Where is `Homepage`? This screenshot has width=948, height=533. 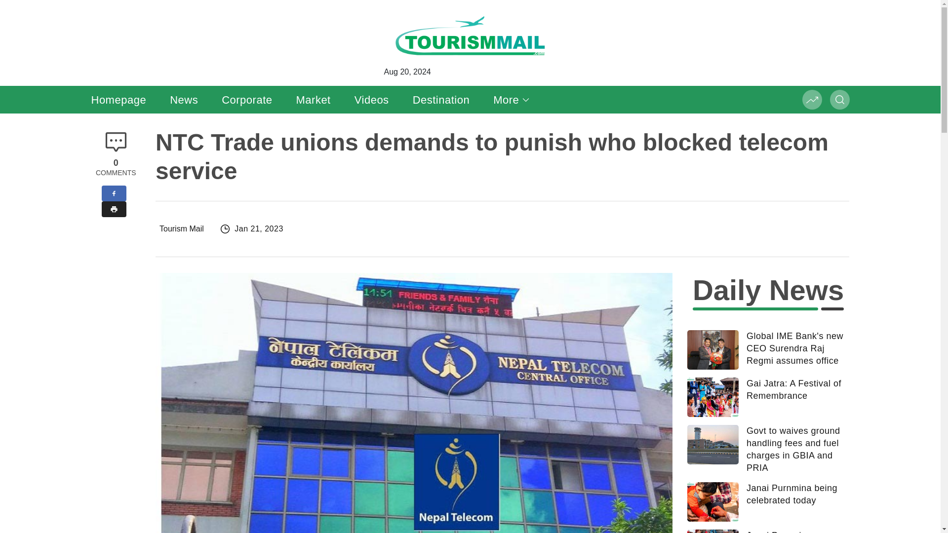 Homepage is located at coordinates (118, 100).